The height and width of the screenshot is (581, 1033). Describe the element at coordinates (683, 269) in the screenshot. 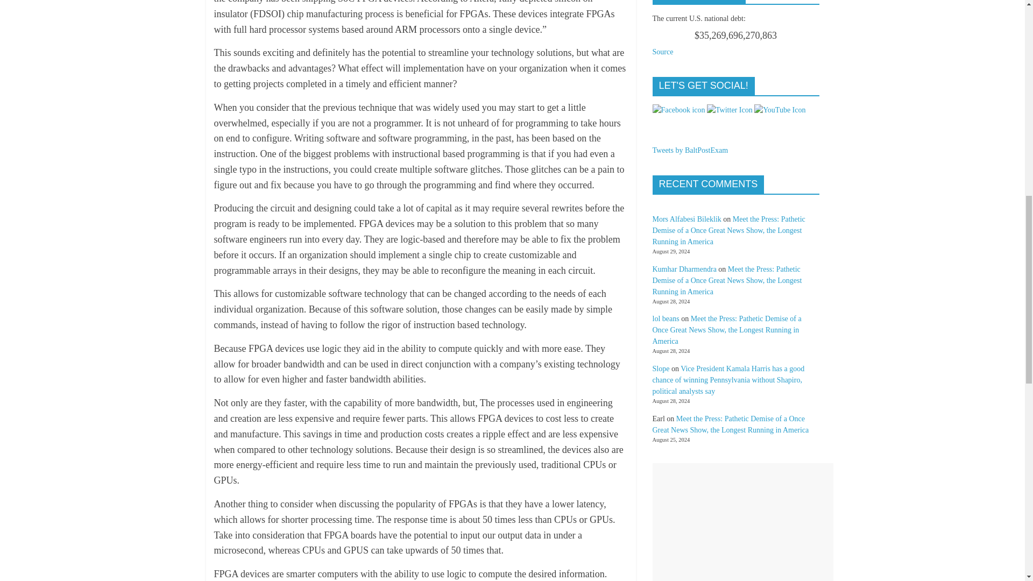

I see `Kumhar Dharmendra` at that location.